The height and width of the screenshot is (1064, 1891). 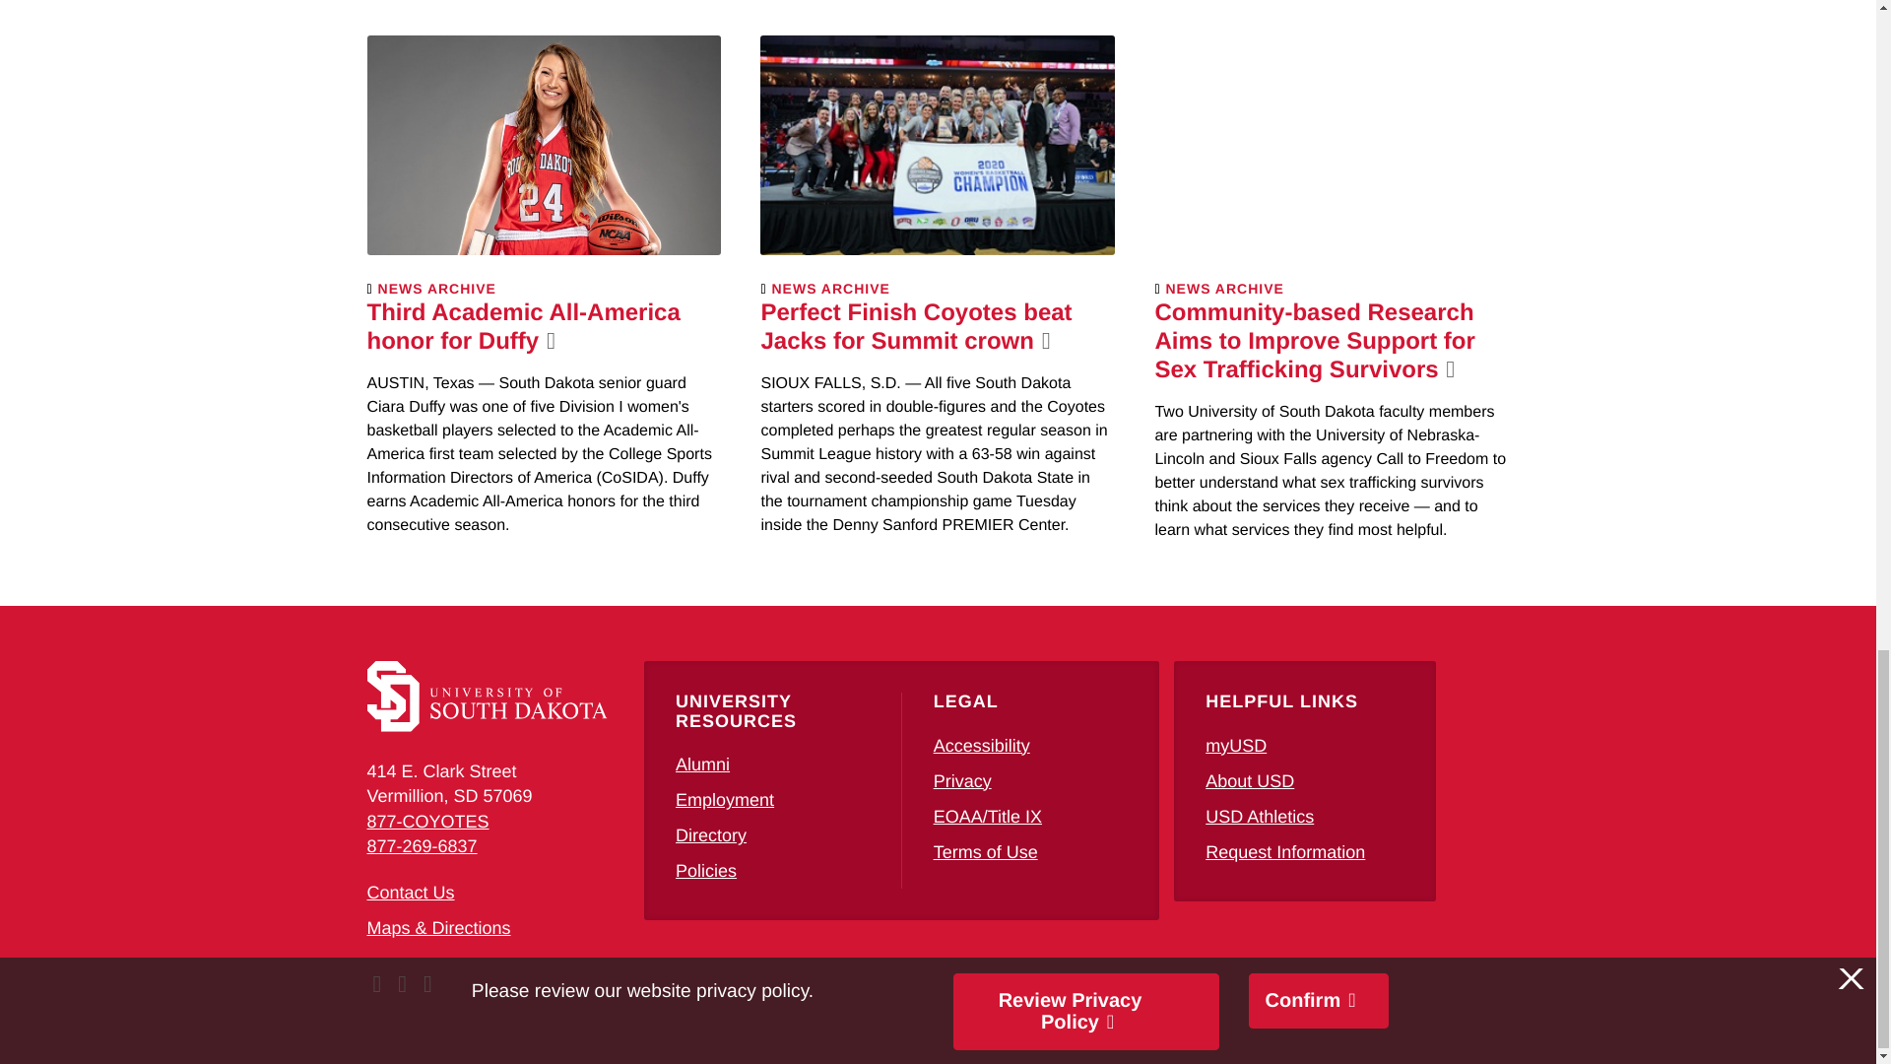 I want to click on USD Alumni, so click(x=702, y=765).